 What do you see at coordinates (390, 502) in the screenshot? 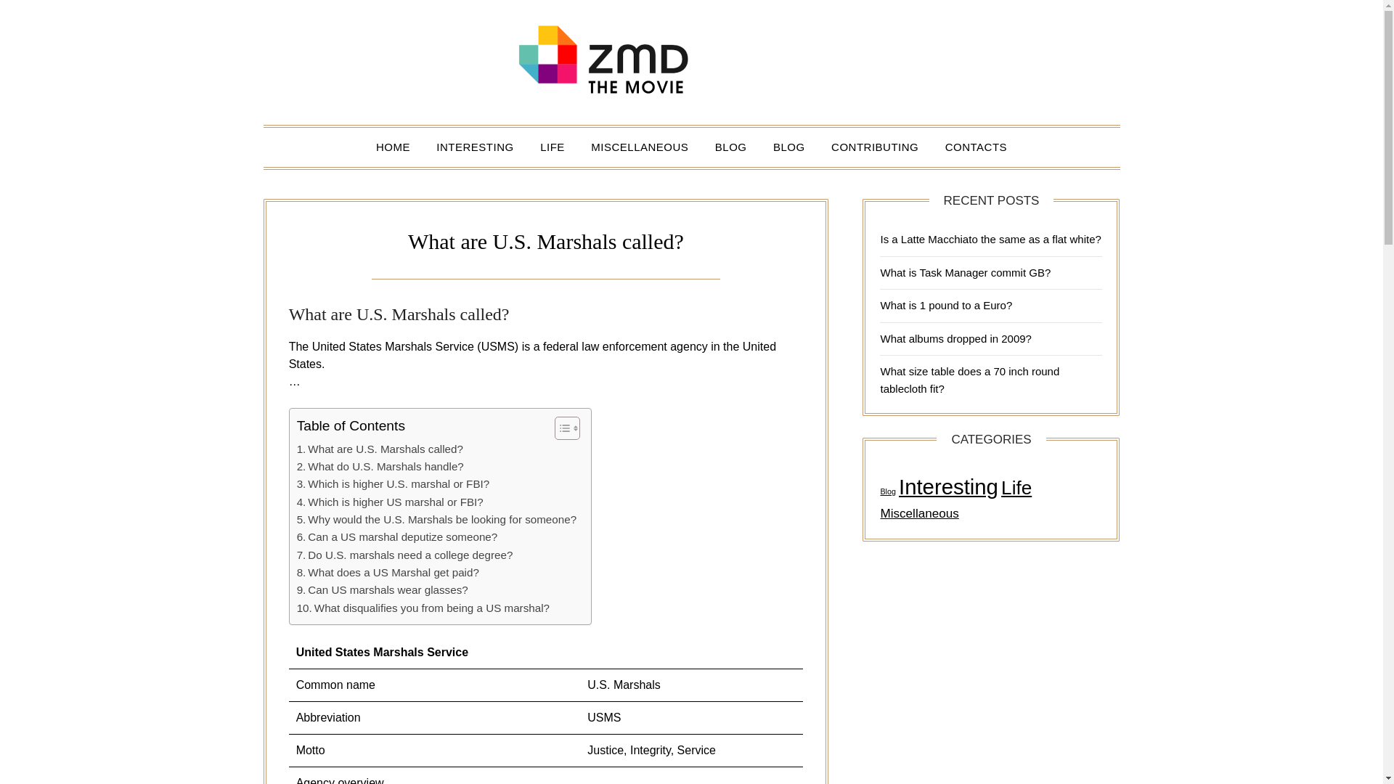
I see `Which is higher US marshal or FBI?` at bounding box center [390, 502].